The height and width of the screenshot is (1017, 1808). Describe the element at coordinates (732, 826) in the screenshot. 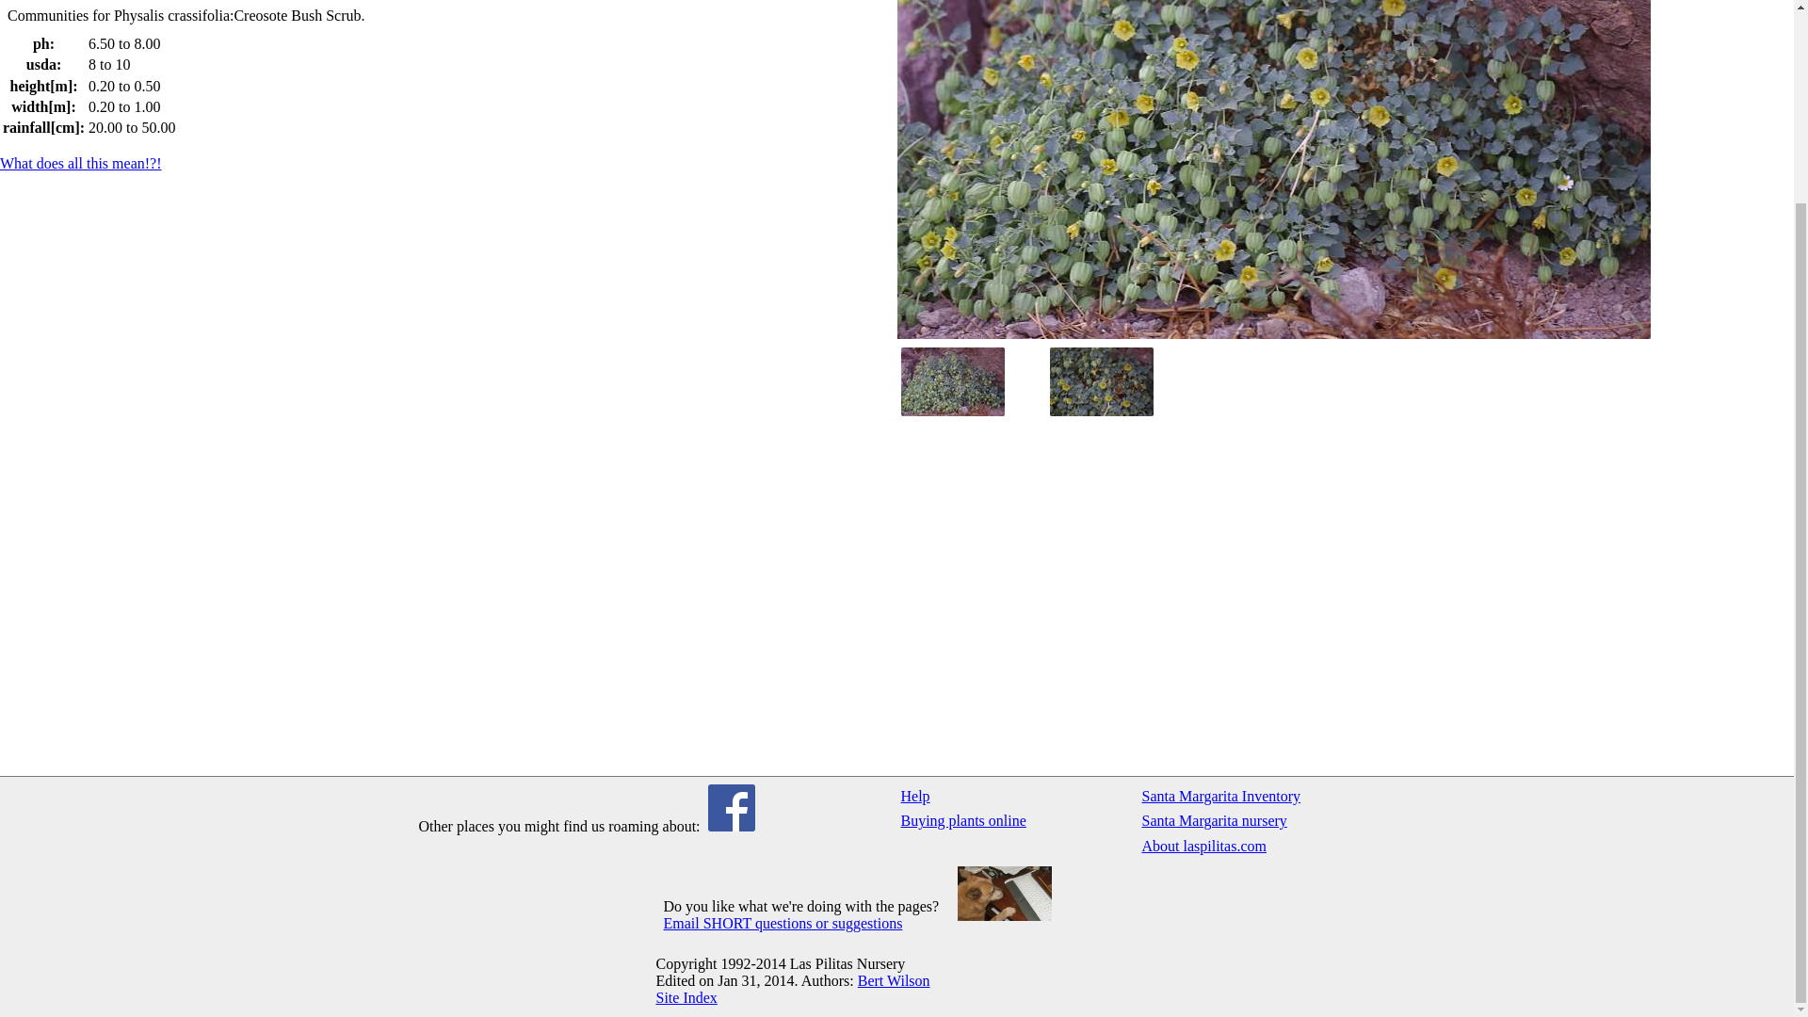

I see `Las Pilitas Nursery on Facebook` at that location.